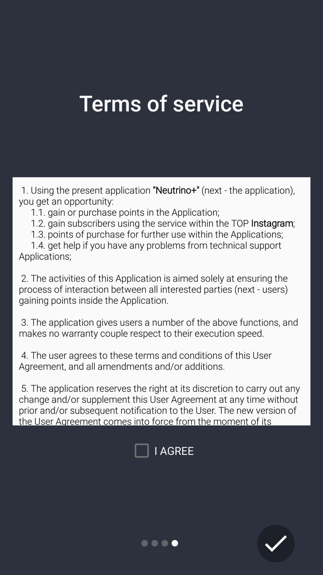 This screenshot has height=575, width=323. Describe the element at coordinates (276, 543) in the screenshot. I see `select icon below the 1 using the` at that location.